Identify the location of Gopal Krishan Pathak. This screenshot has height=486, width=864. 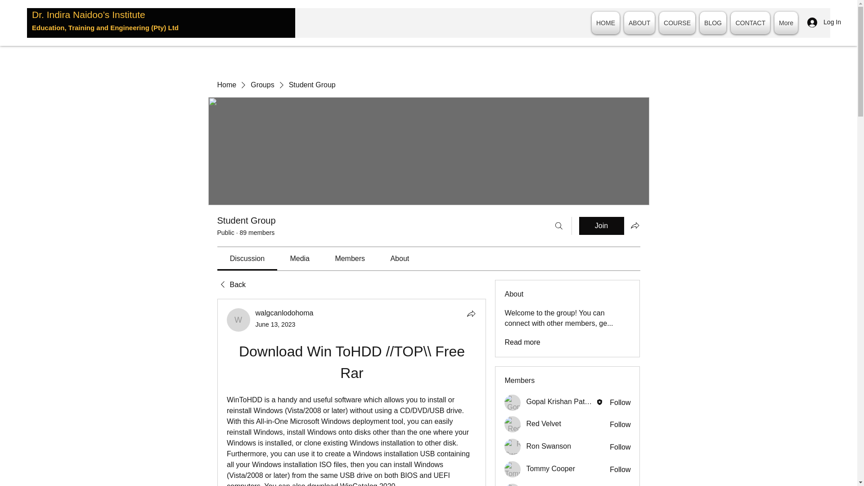
(561, 401).